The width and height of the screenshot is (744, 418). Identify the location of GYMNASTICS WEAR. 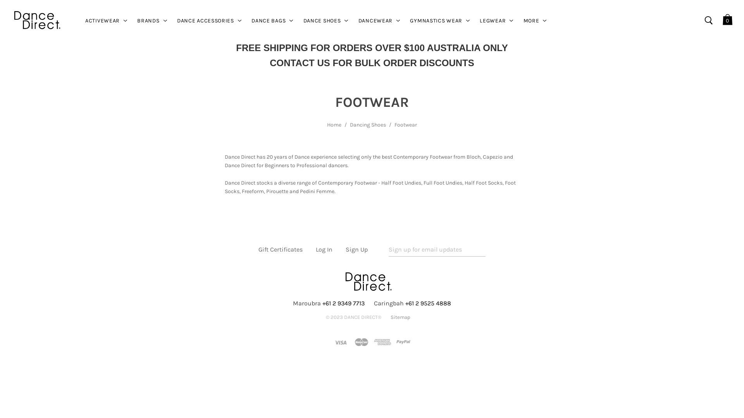
(436, 20).